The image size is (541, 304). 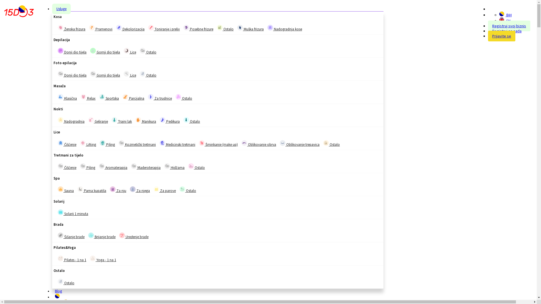 What do you see at coordinates (127, 51) in the screenshot?
I see `Lice` at bounding box center [127, 51].